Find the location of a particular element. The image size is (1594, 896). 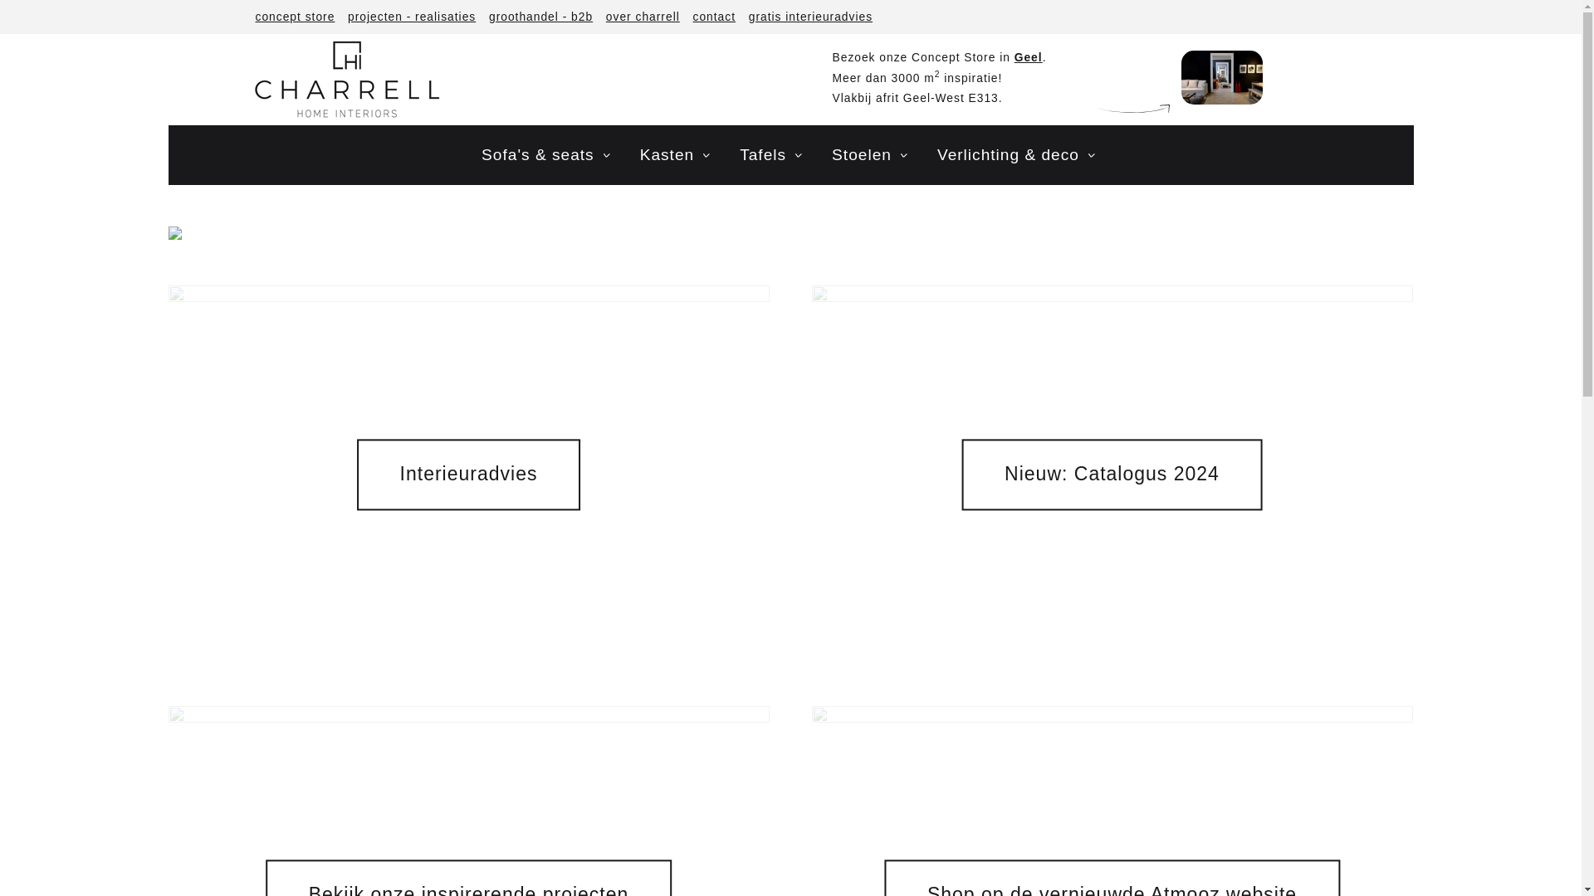

Geel is located at coordinates (1029, 57).